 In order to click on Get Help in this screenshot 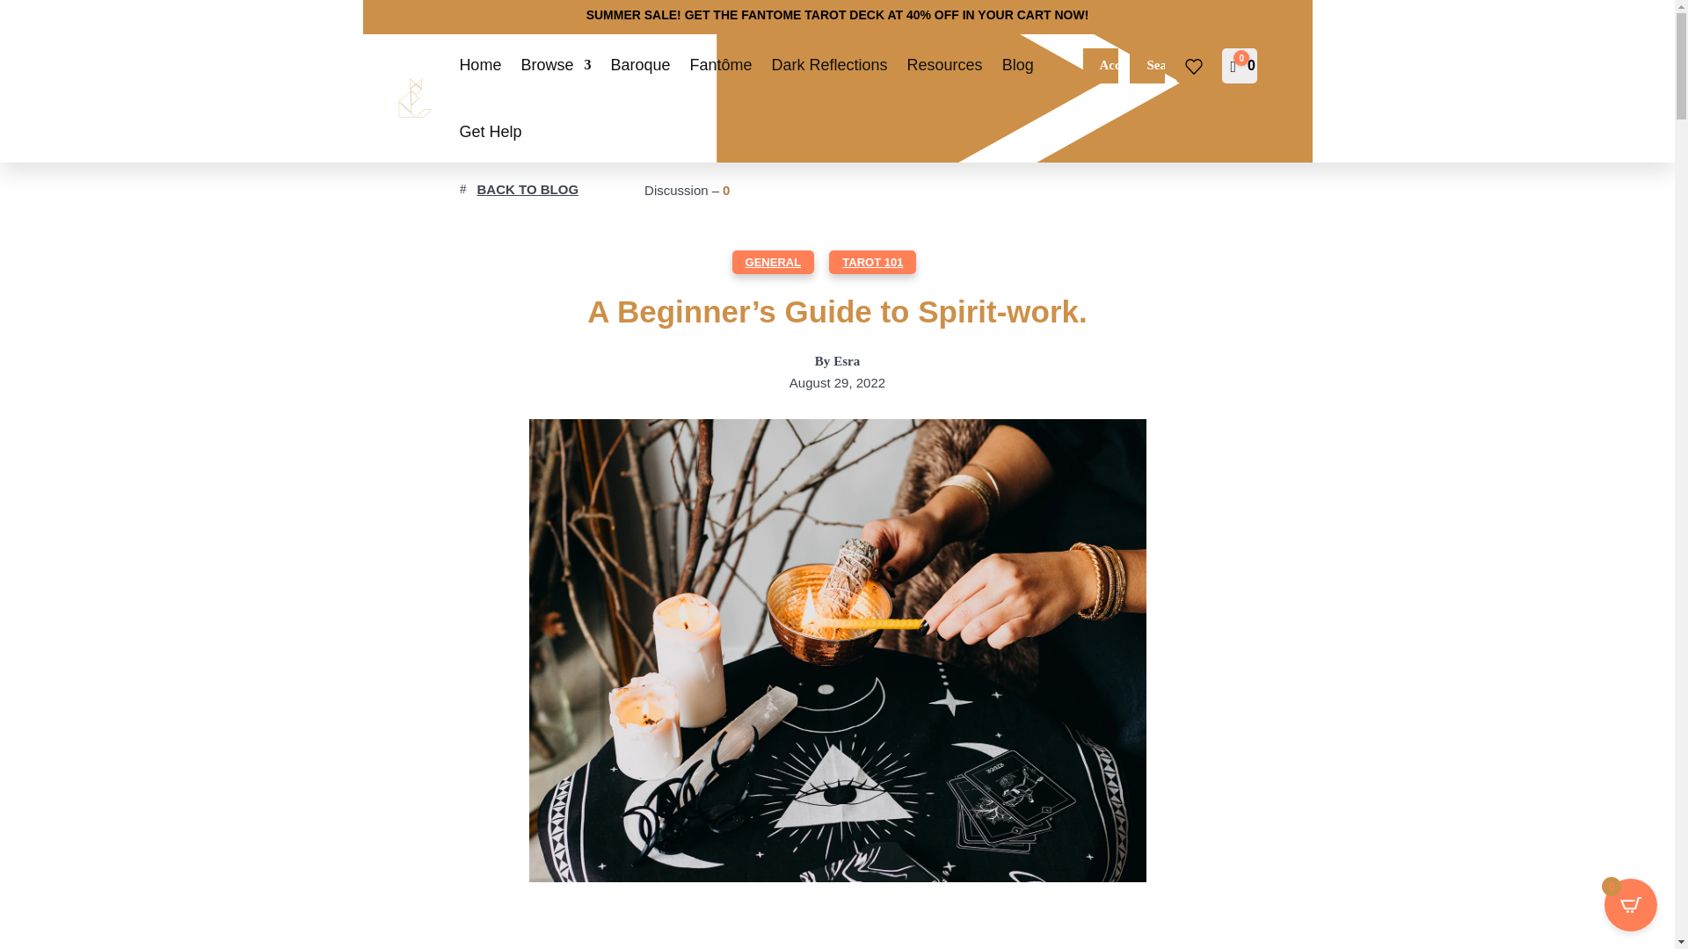, I will do `click(491, 132)`.